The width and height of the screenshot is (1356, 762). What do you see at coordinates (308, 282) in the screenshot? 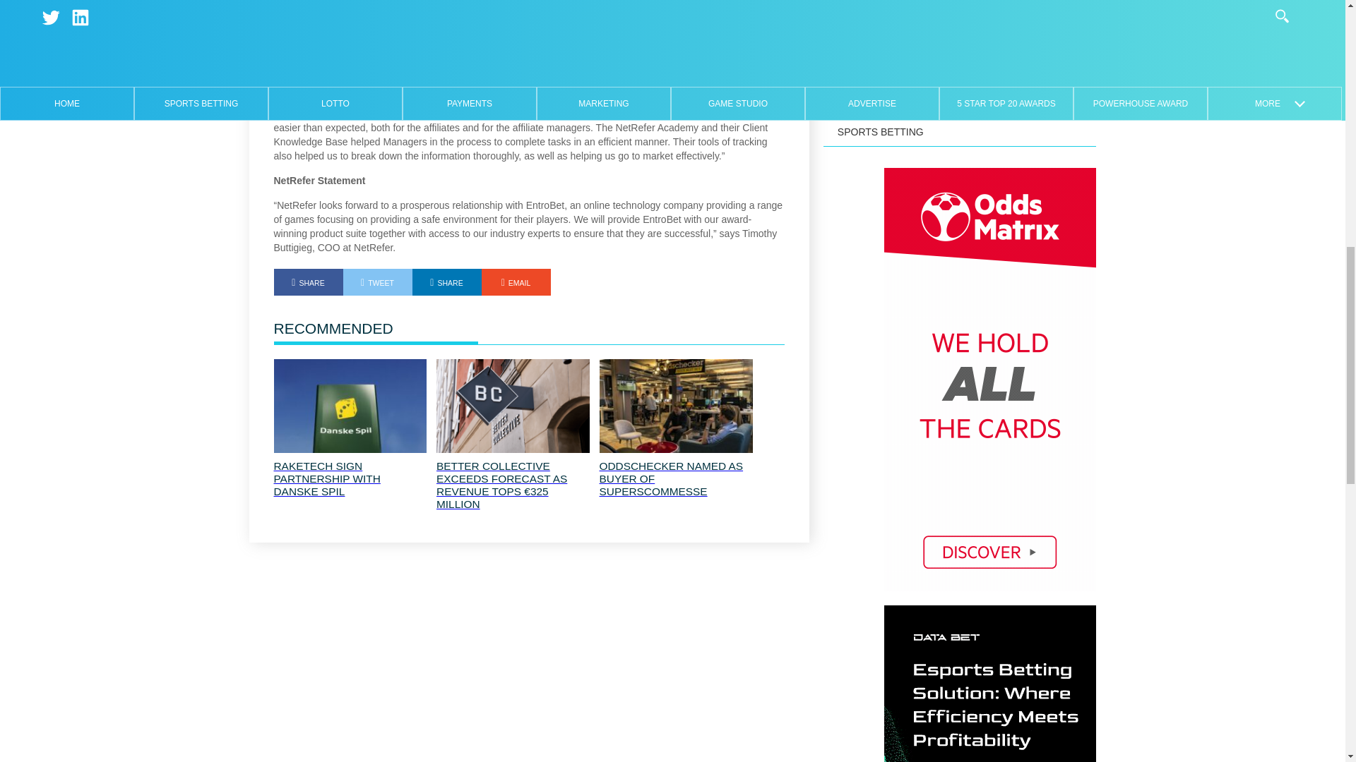
I see `Facebook` at bounding box center [308, 282].